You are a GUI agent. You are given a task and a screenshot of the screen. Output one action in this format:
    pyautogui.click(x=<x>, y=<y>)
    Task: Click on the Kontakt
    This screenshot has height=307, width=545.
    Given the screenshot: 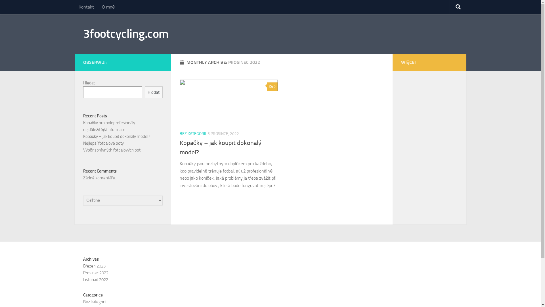 What is the action you would take?
    pyautogui.click(x=86, y=7)
    